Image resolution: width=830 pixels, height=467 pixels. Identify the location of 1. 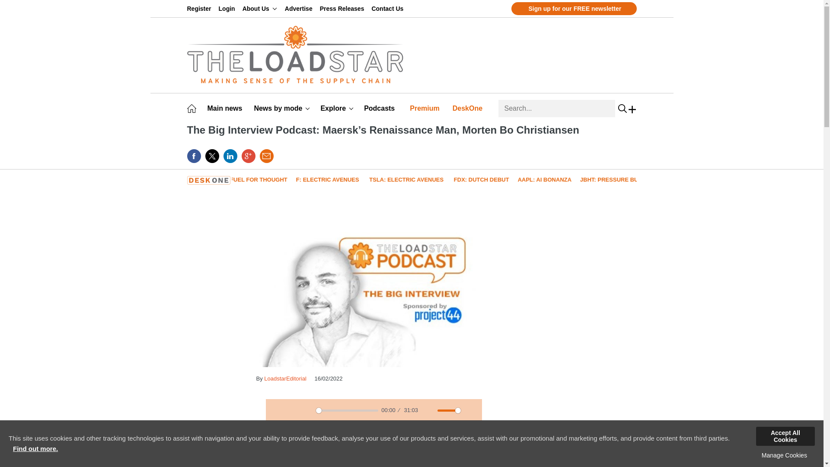
(449, 410).